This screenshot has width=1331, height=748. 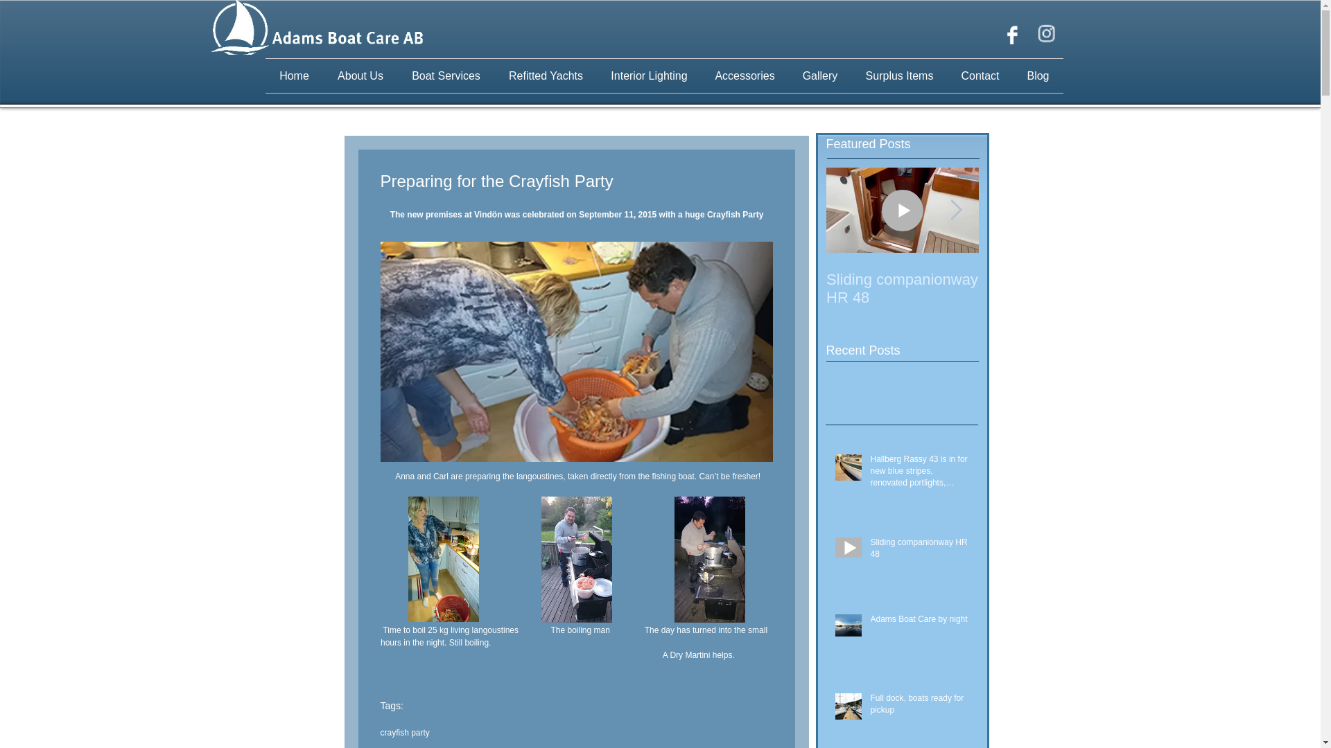 I want to click on Blog, so click(x=1038, y=75).